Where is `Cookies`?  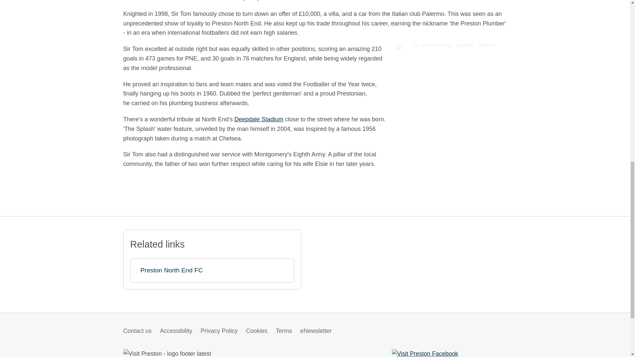
Cookies is located at coordinates (257, 331).